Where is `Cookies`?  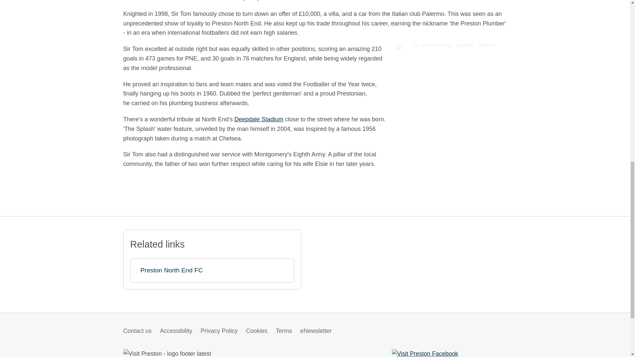
Cookies is located at coordinates (257, 331).